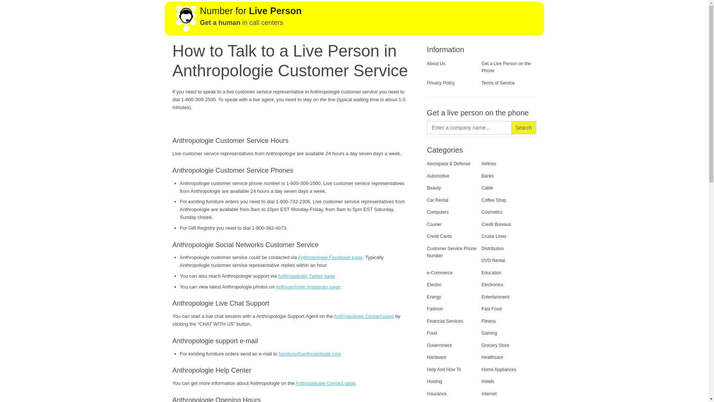  Describe the element at coordinates (434, 297) in the screenshot. I see `Energy` at that location.